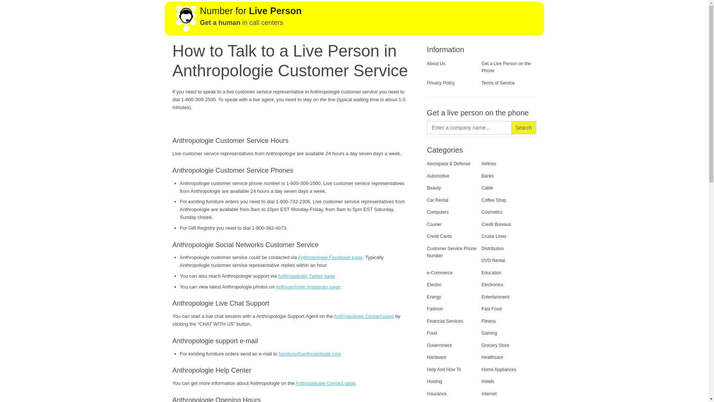  Describe the element at coordinates (434, 297) in the screenshot. I see `Energy` at that location.